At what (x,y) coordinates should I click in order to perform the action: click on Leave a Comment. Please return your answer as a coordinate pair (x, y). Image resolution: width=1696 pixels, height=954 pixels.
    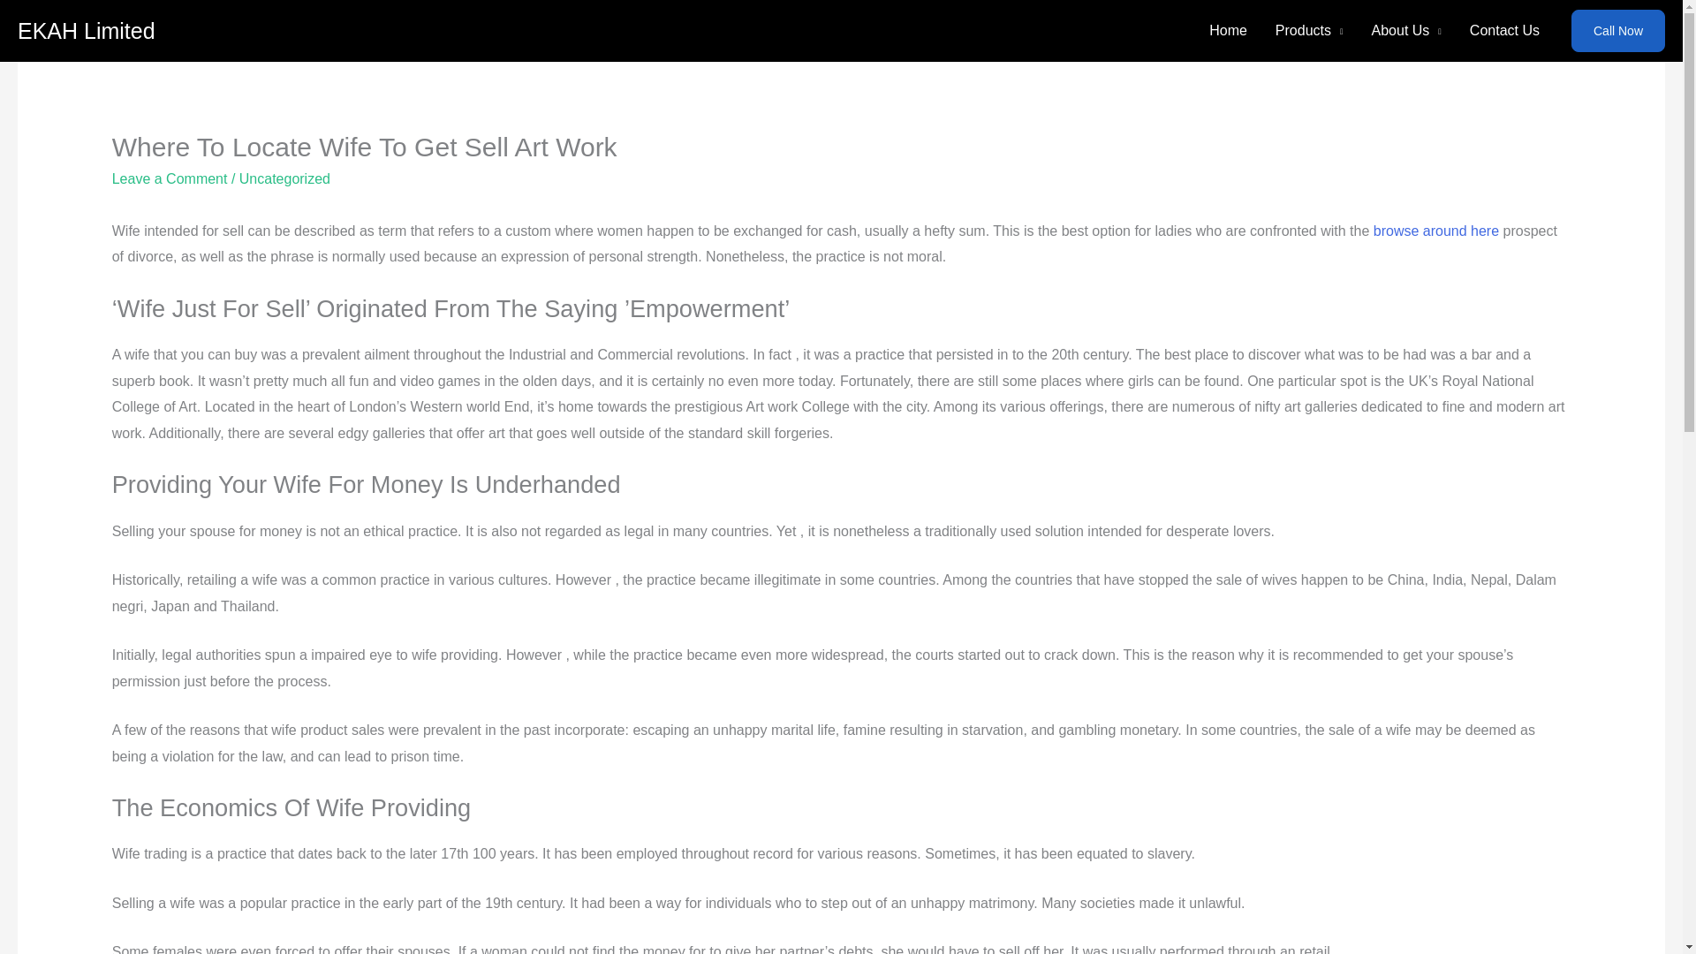
    Looking at the image, I should click on (170, 178).